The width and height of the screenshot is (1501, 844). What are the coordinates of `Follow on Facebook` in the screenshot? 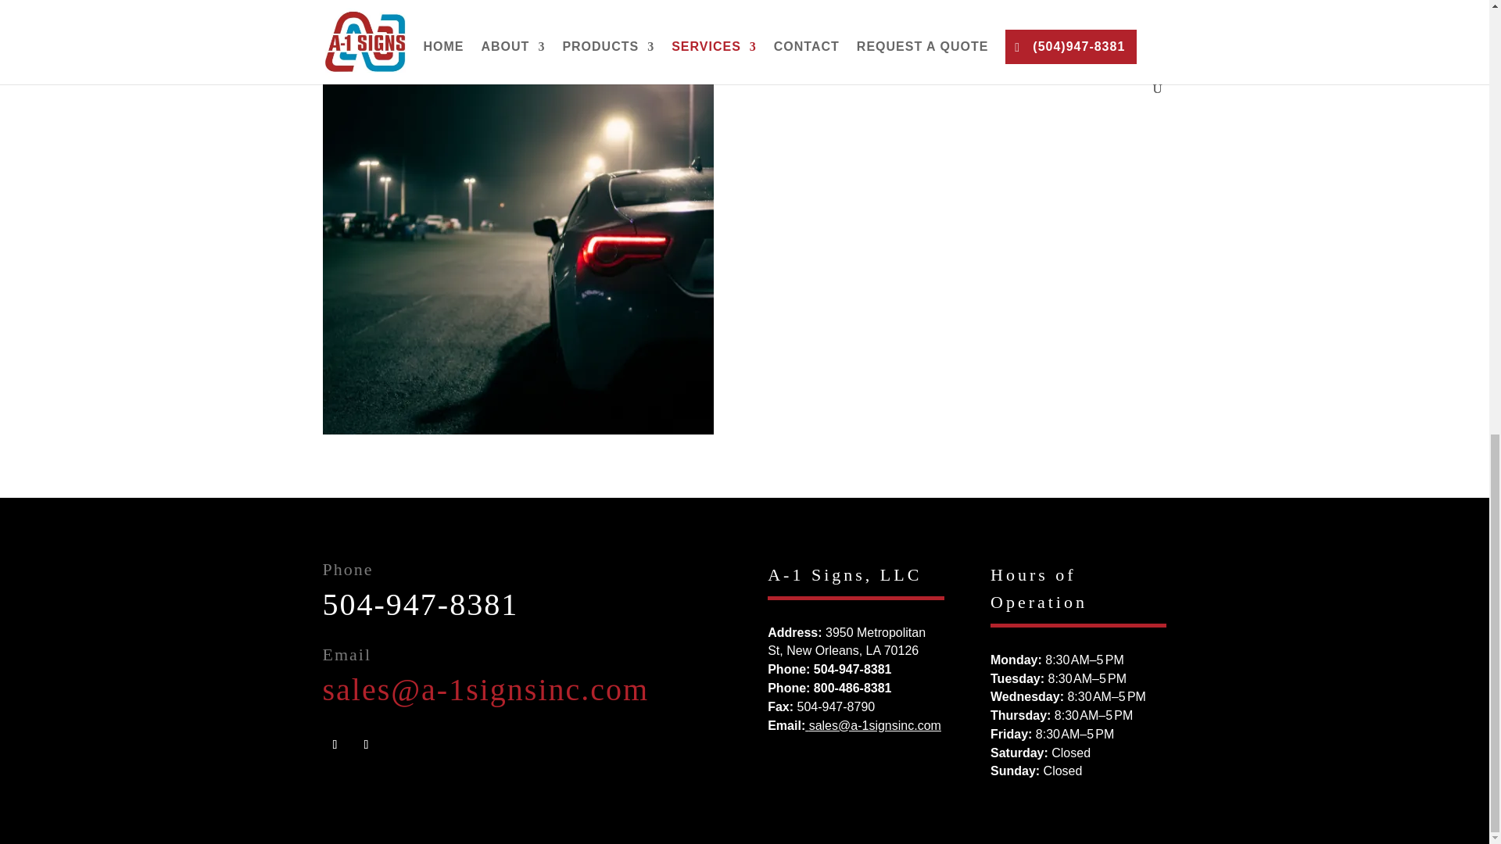 It's located at (335, 744).